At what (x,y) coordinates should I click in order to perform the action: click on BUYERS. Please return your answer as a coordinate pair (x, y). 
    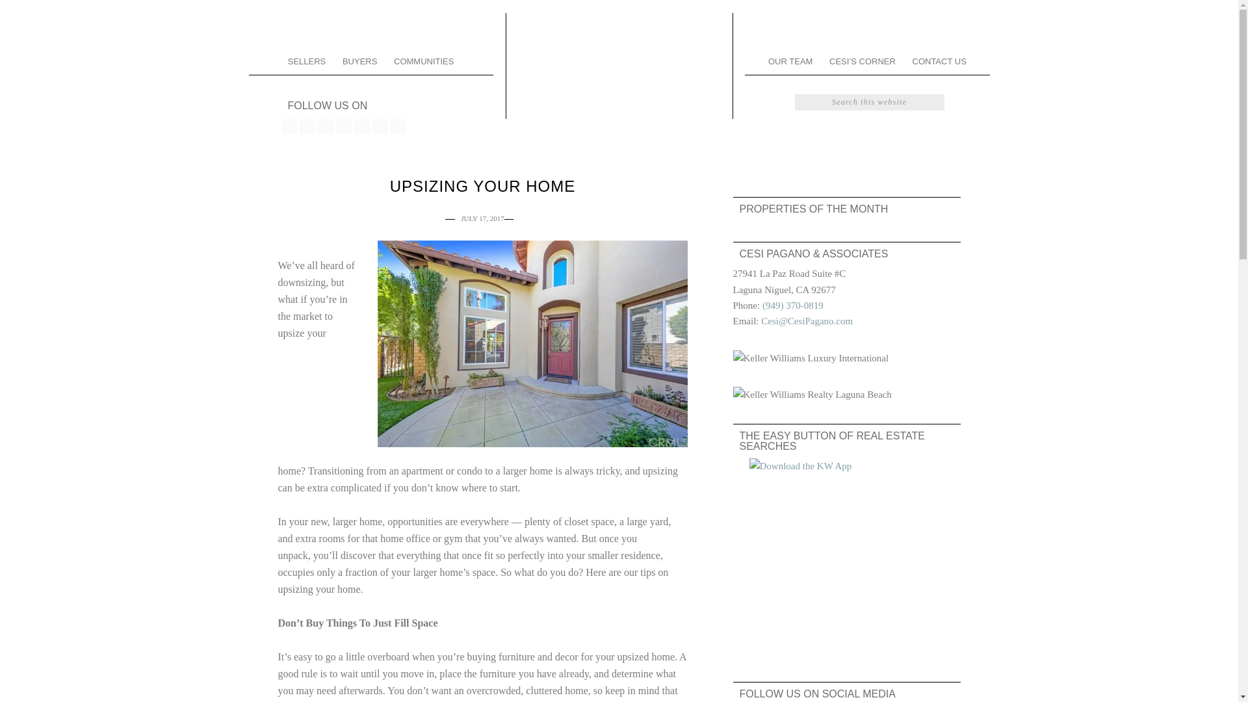
    Looking at the image, I should click on (360, 60).